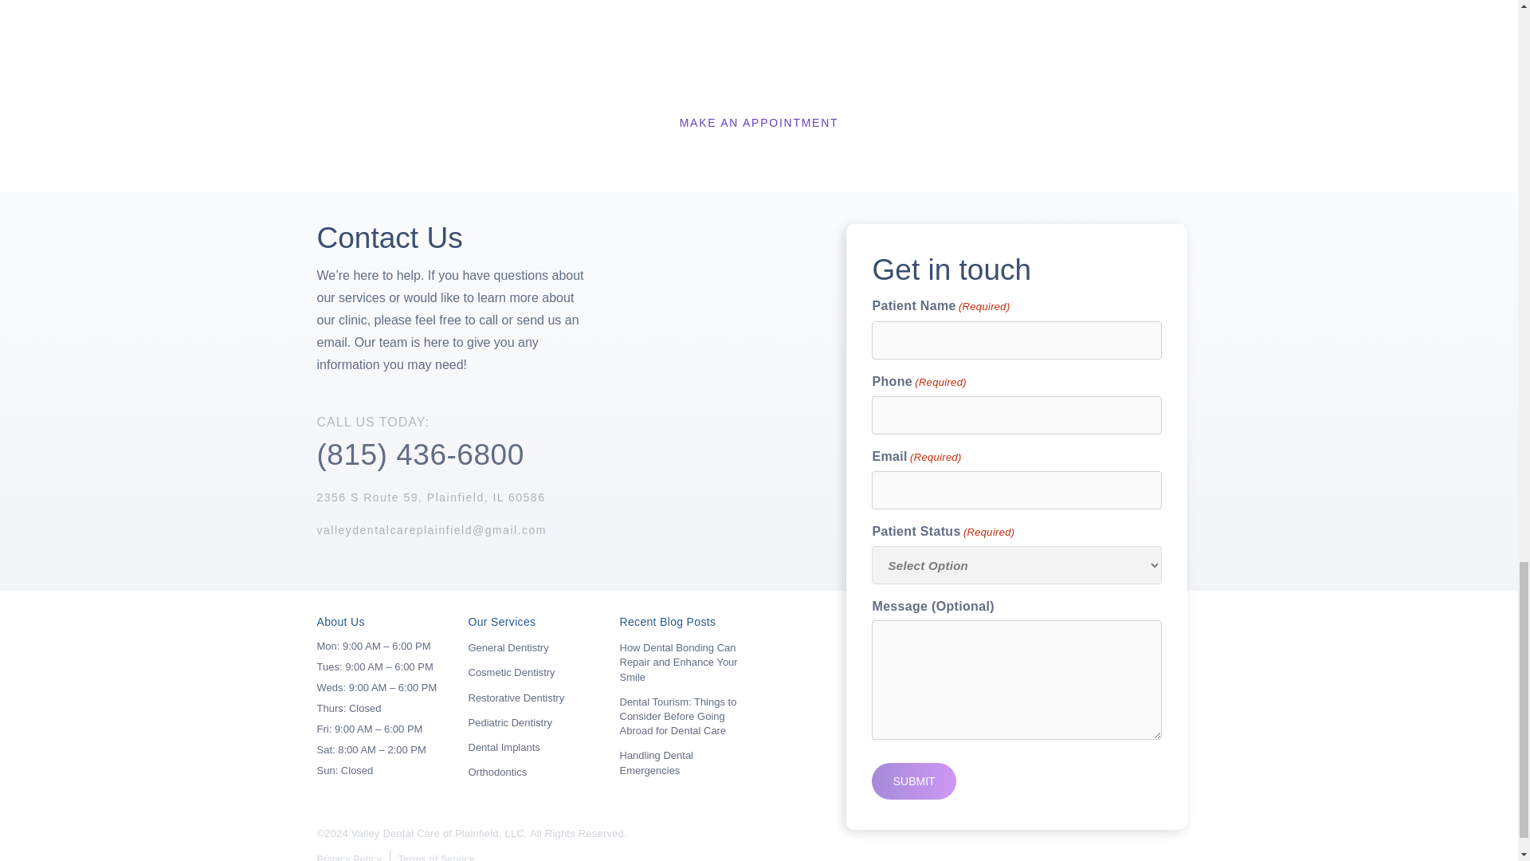  I want to click on Submit, so click(913, 781).